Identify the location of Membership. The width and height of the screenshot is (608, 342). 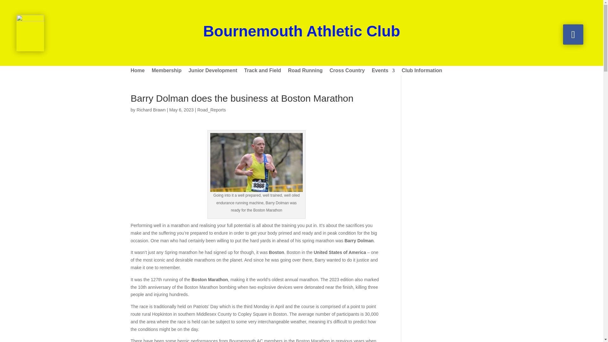
(166, 72).